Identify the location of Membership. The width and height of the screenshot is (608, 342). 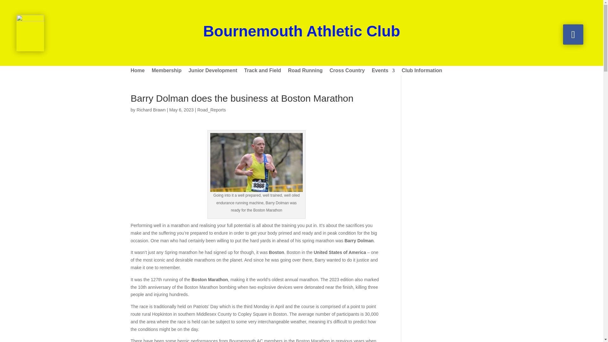
(166, 72).